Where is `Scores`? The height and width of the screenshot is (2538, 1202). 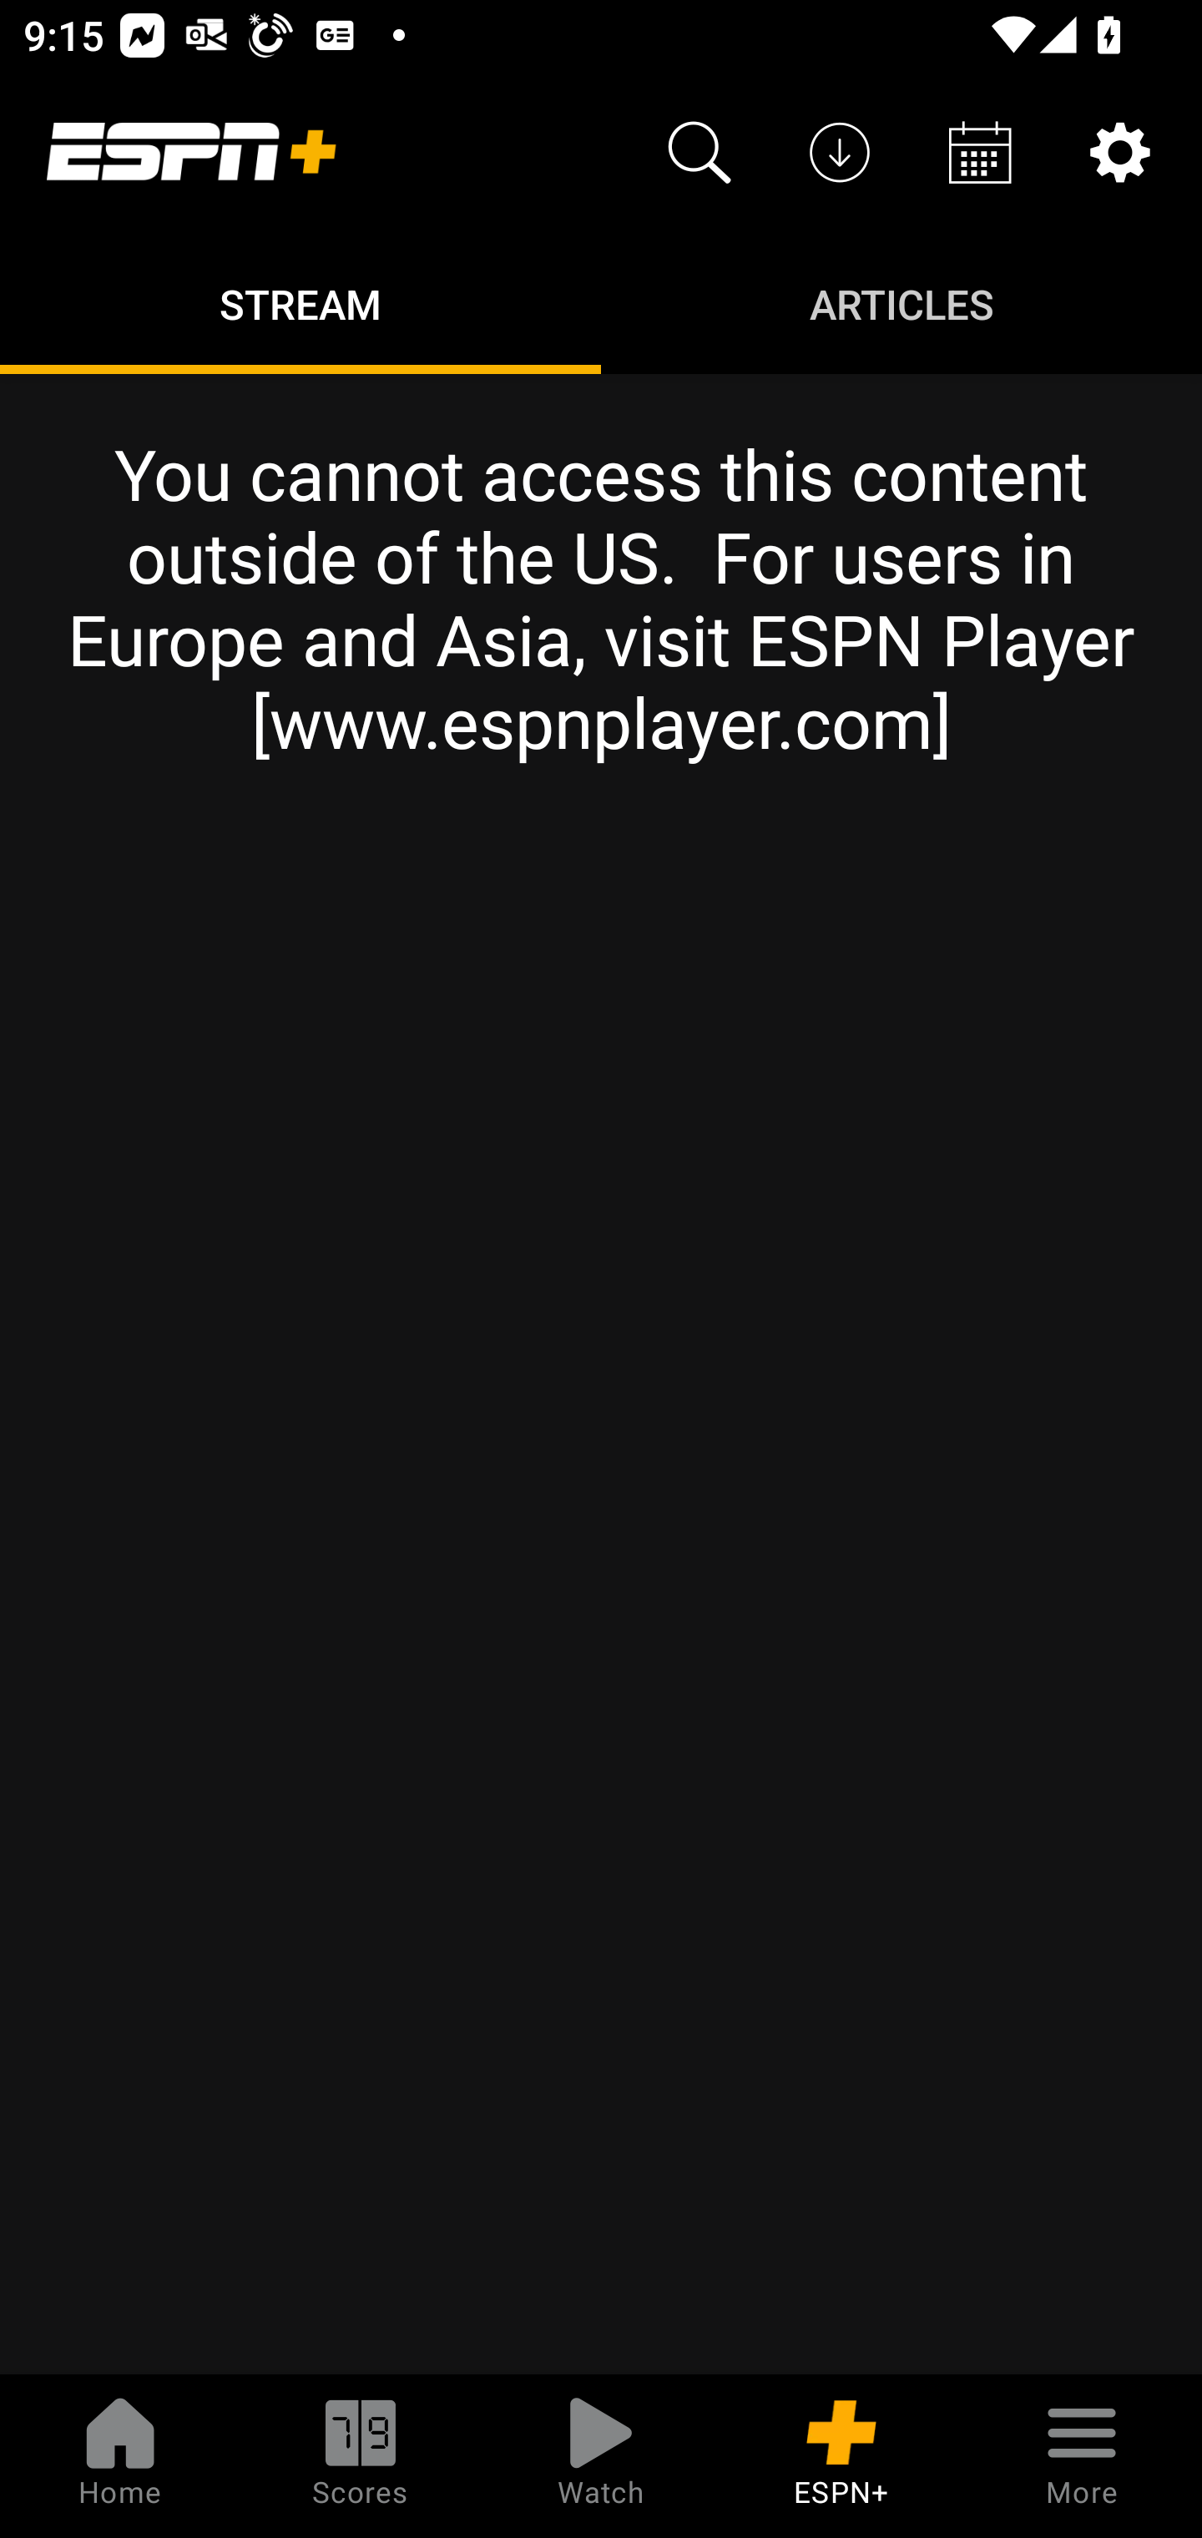 Scores is located at coordinates (361, 2456).